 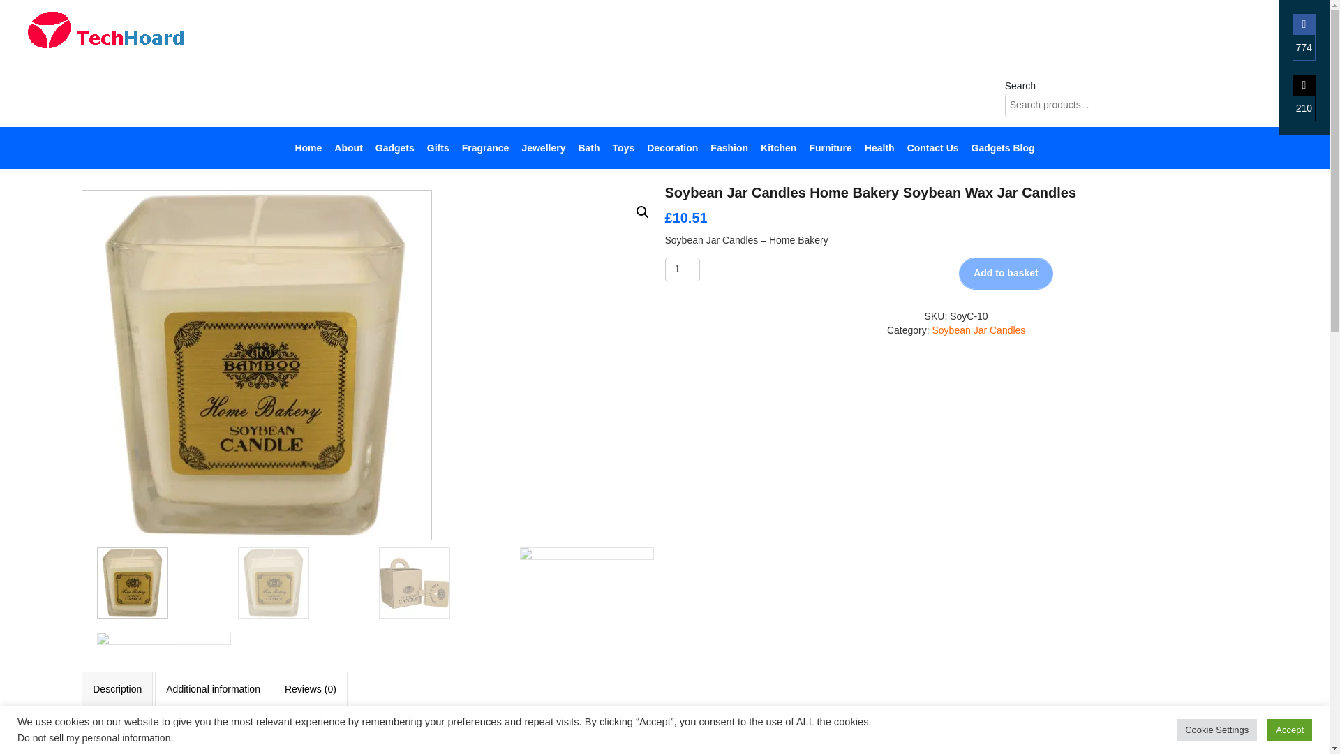 I want to click on Decoration, so click(x=673, y=148).